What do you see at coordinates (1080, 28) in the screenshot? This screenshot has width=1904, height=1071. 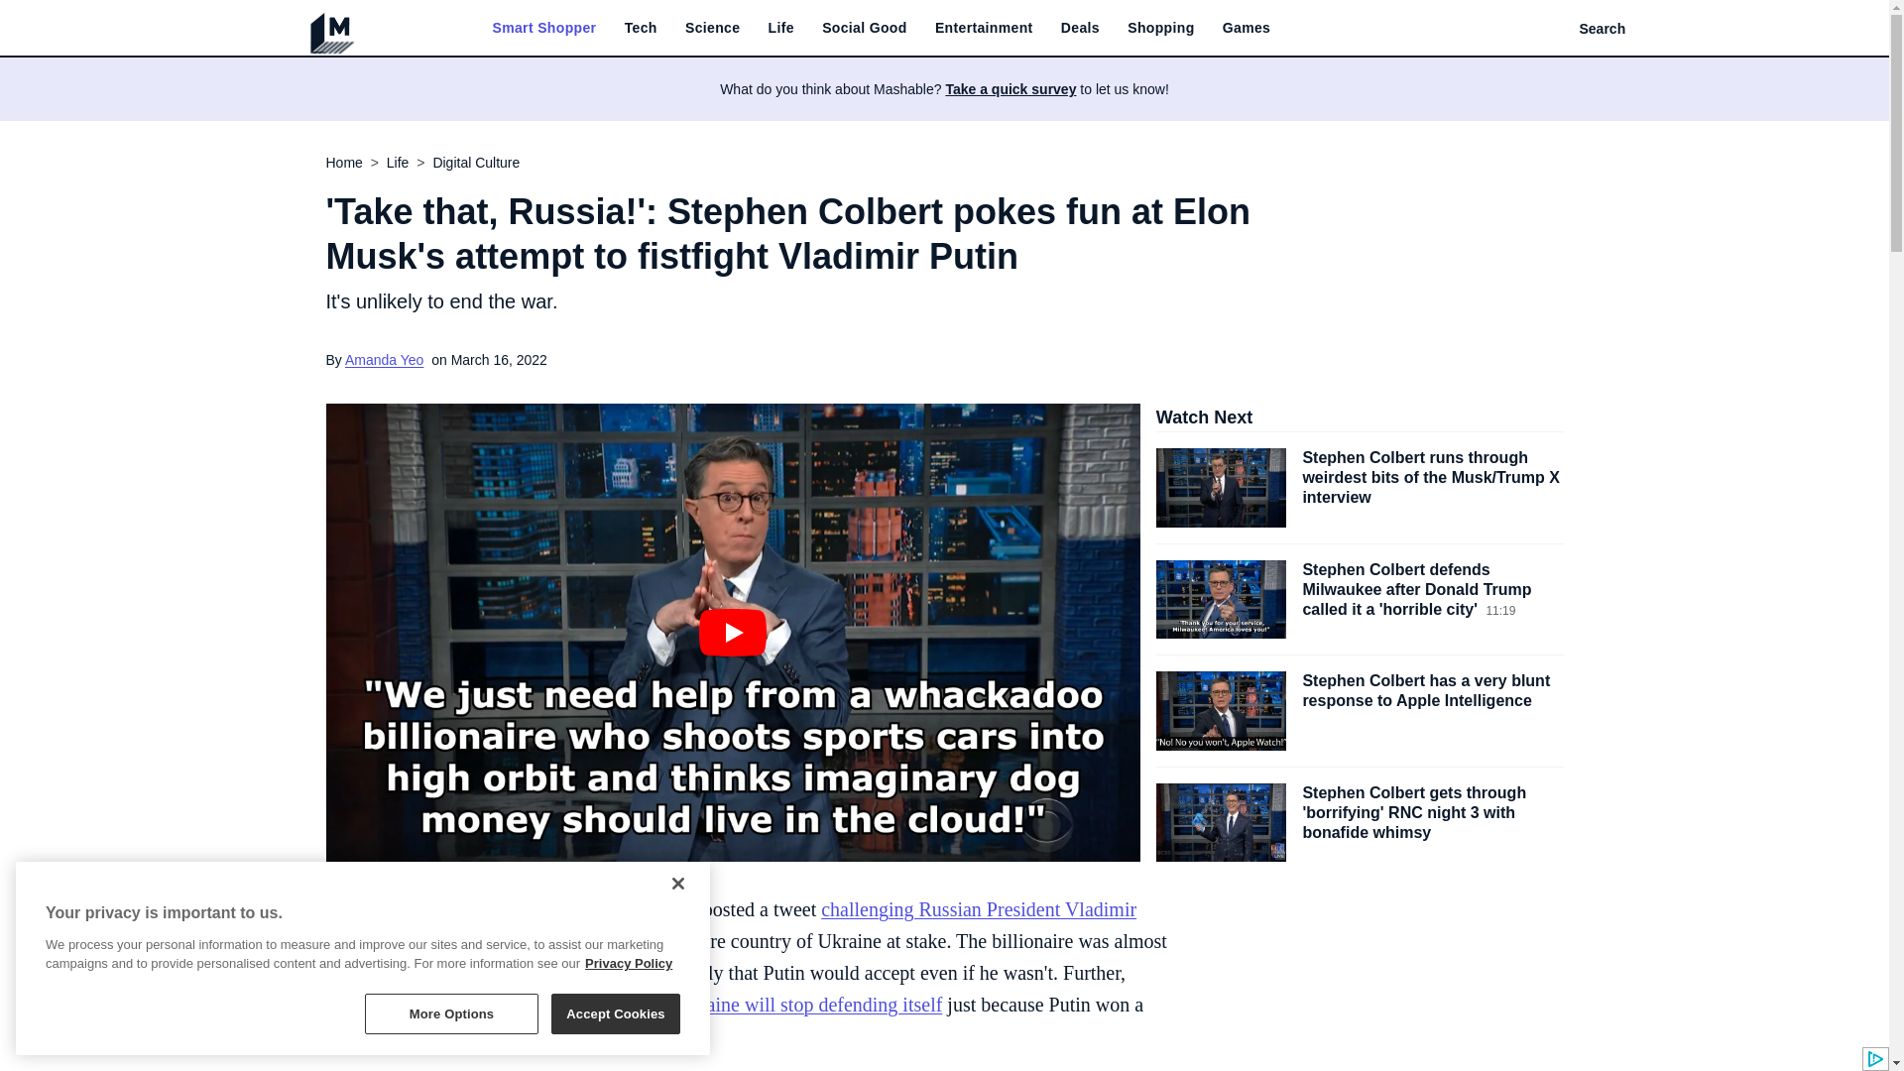 I see `Deals` at bounding box center [1080, 28].